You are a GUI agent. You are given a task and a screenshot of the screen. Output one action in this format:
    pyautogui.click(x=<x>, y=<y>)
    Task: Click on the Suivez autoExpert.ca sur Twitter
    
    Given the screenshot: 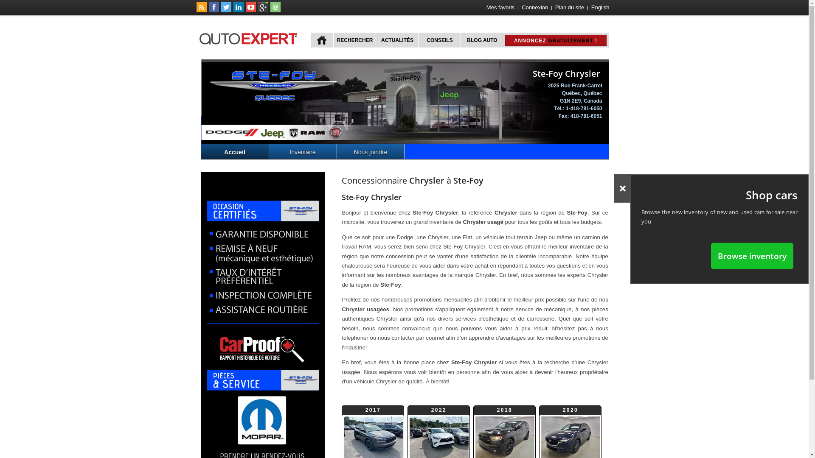 What is the action you would take?
    pyautogui.click(x=226, y=11)
    